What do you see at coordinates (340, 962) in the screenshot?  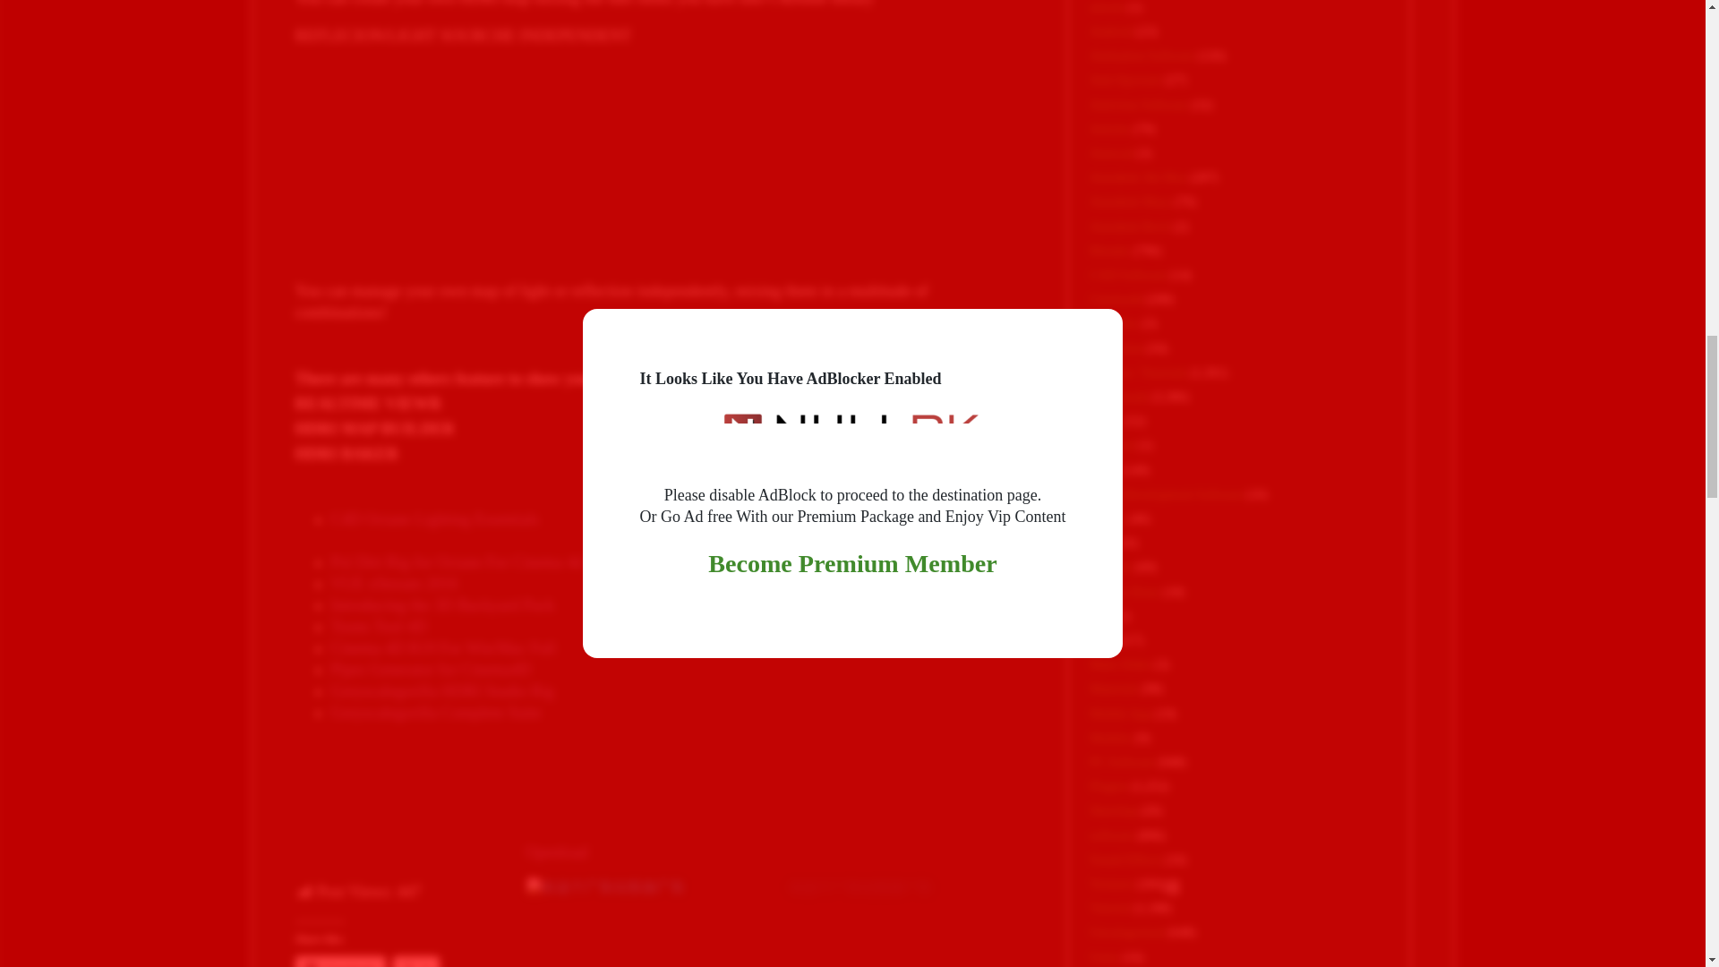 I see `Facebook` at bounding box center [340, 962].